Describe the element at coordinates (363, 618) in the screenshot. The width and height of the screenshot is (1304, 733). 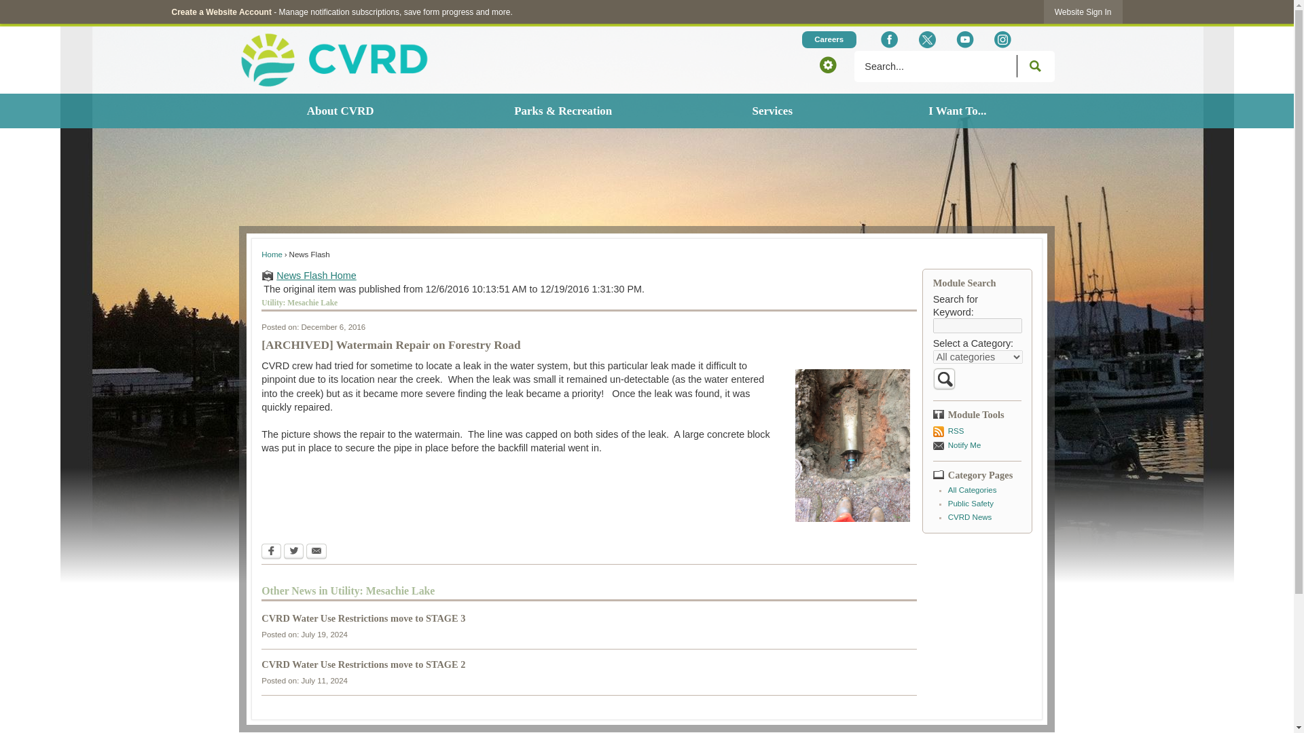
I see `CVRD Water Use Restrictions move to STAGE 3` at that location.